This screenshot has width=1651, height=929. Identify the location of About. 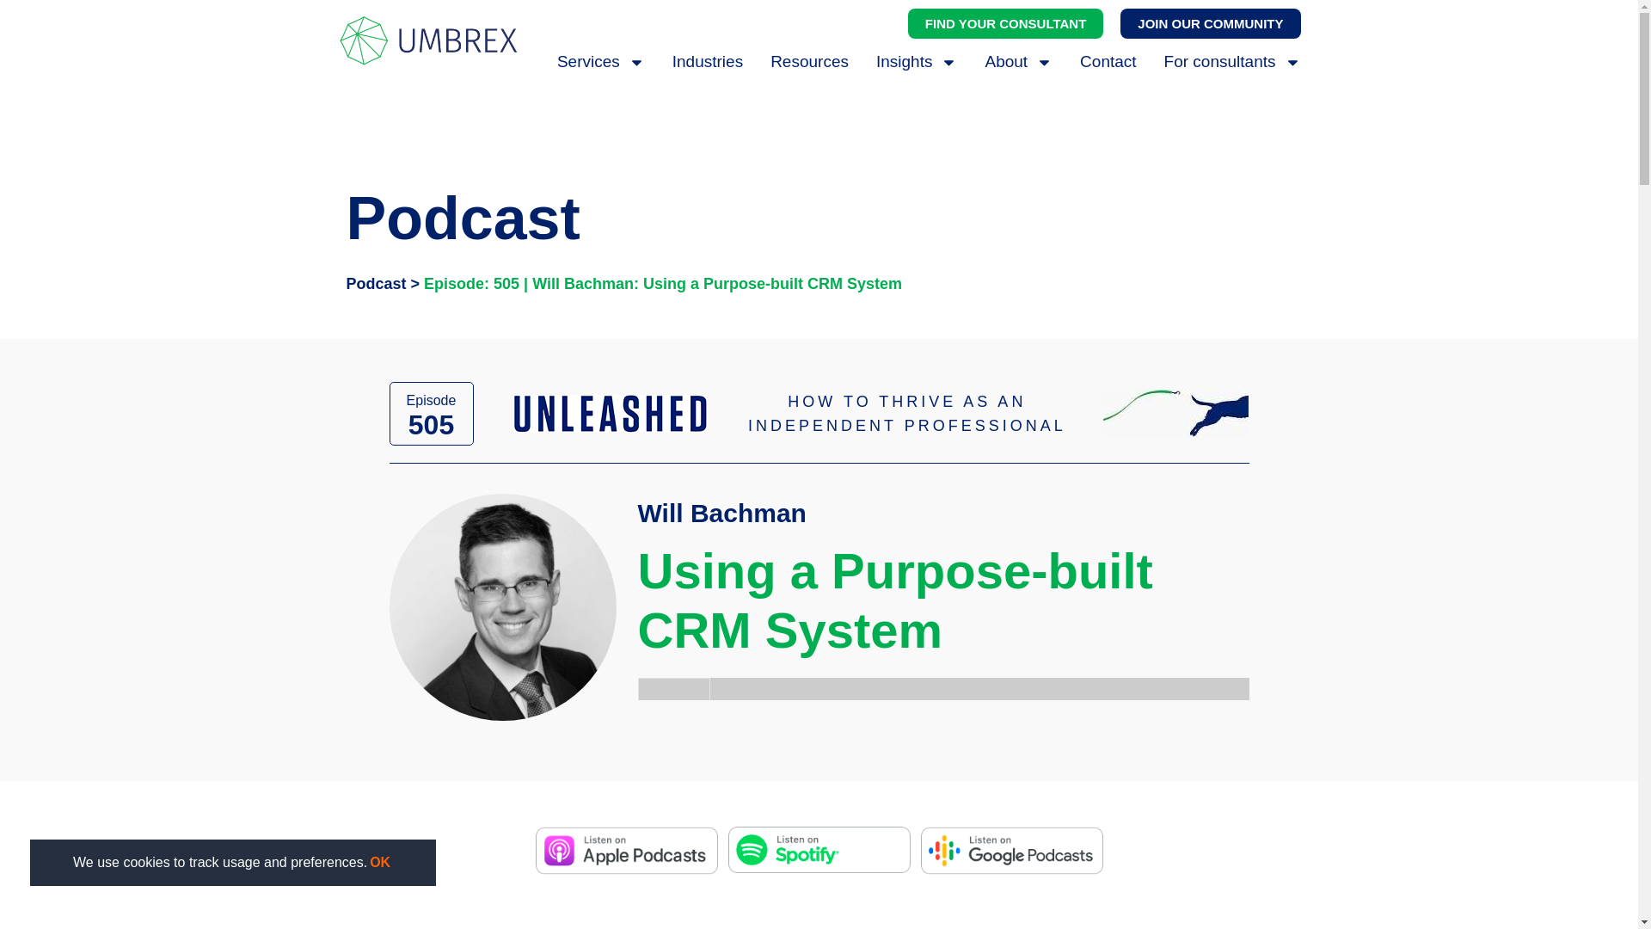
(1018, 62).